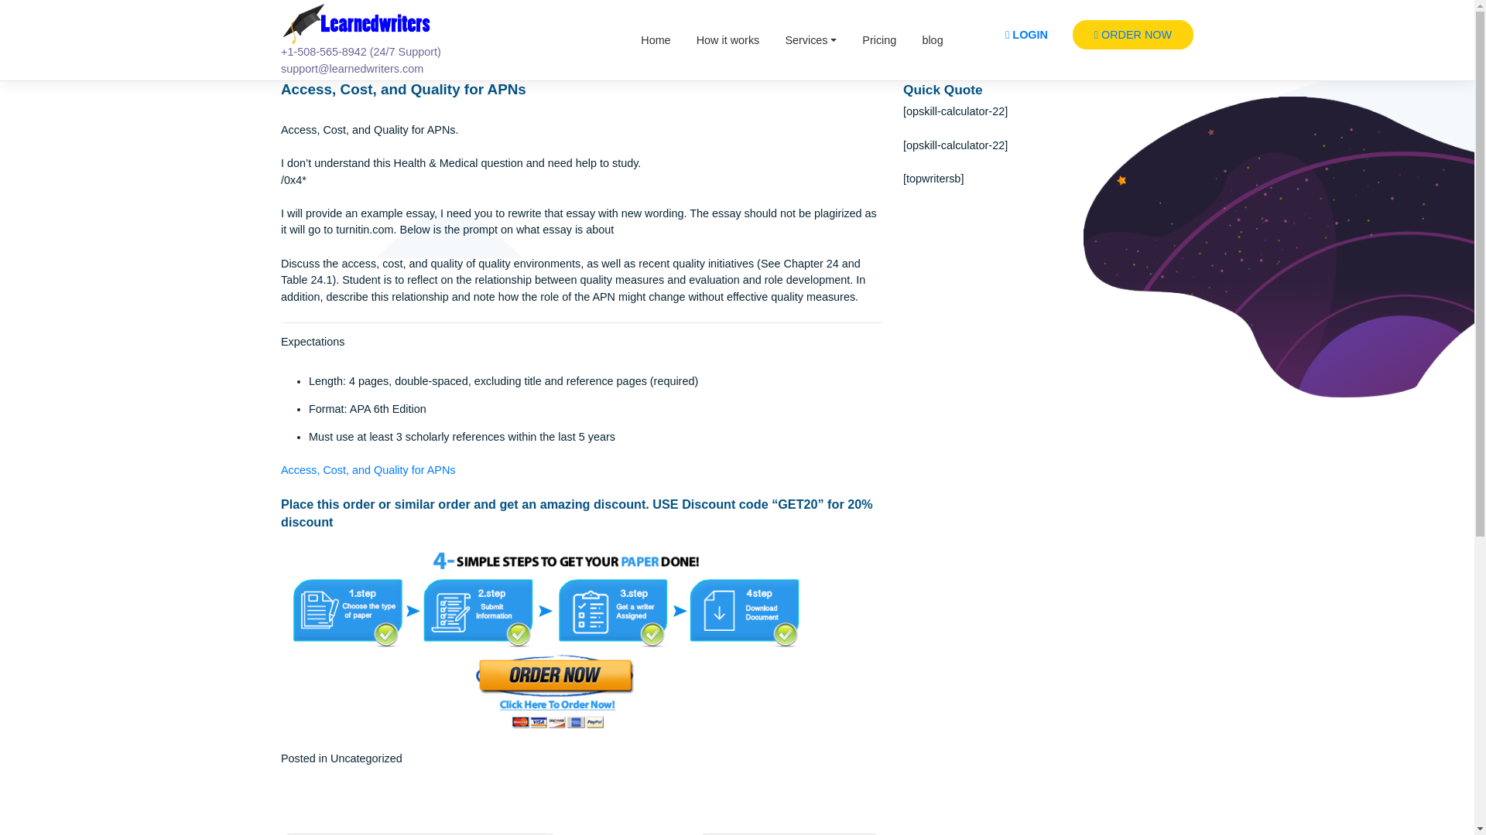 This screenshot has height=835, width=1486. What do you see at coordinates (809, 44) in the screenshot?
I see `How it works` at bounding box center [809, 44].